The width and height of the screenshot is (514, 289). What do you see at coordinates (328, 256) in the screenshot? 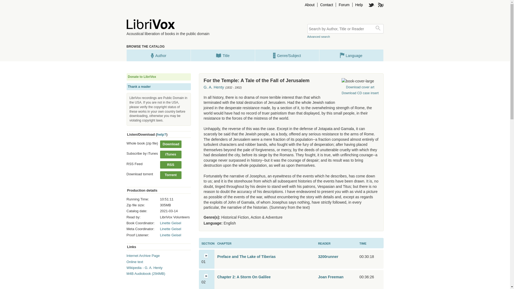
I see `3200runner` at bounding box center [328, 256].